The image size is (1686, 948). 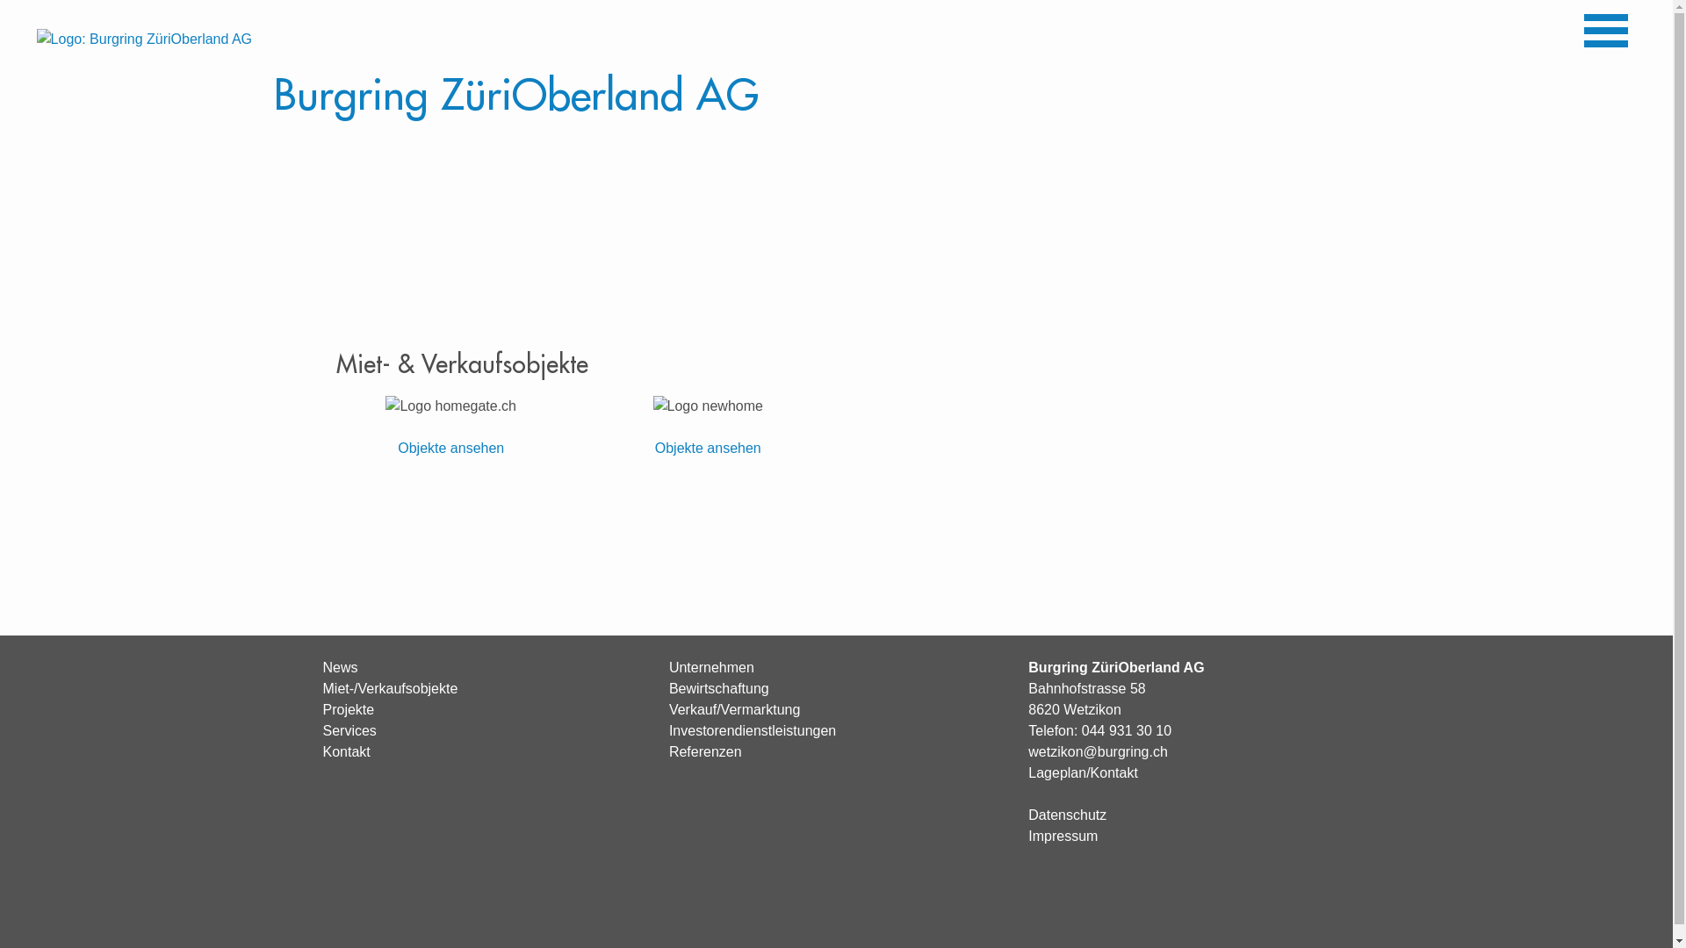 What do you see at coordinates (349, 709) in the screenshot?
I see `Projekte` at bounding box center [349, 709].